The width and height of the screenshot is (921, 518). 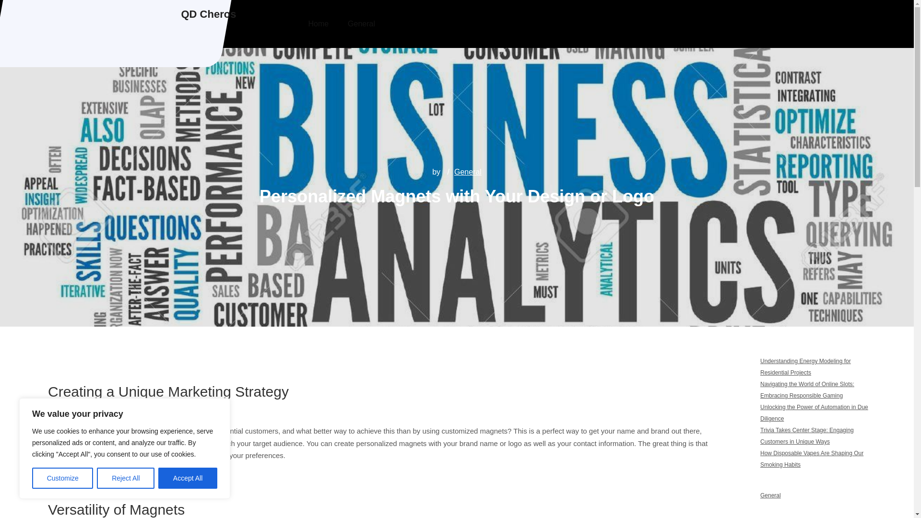 What do you see at coordinates (361, 24) in the screenshot?
I see `General` at bounding box center [361, 24].